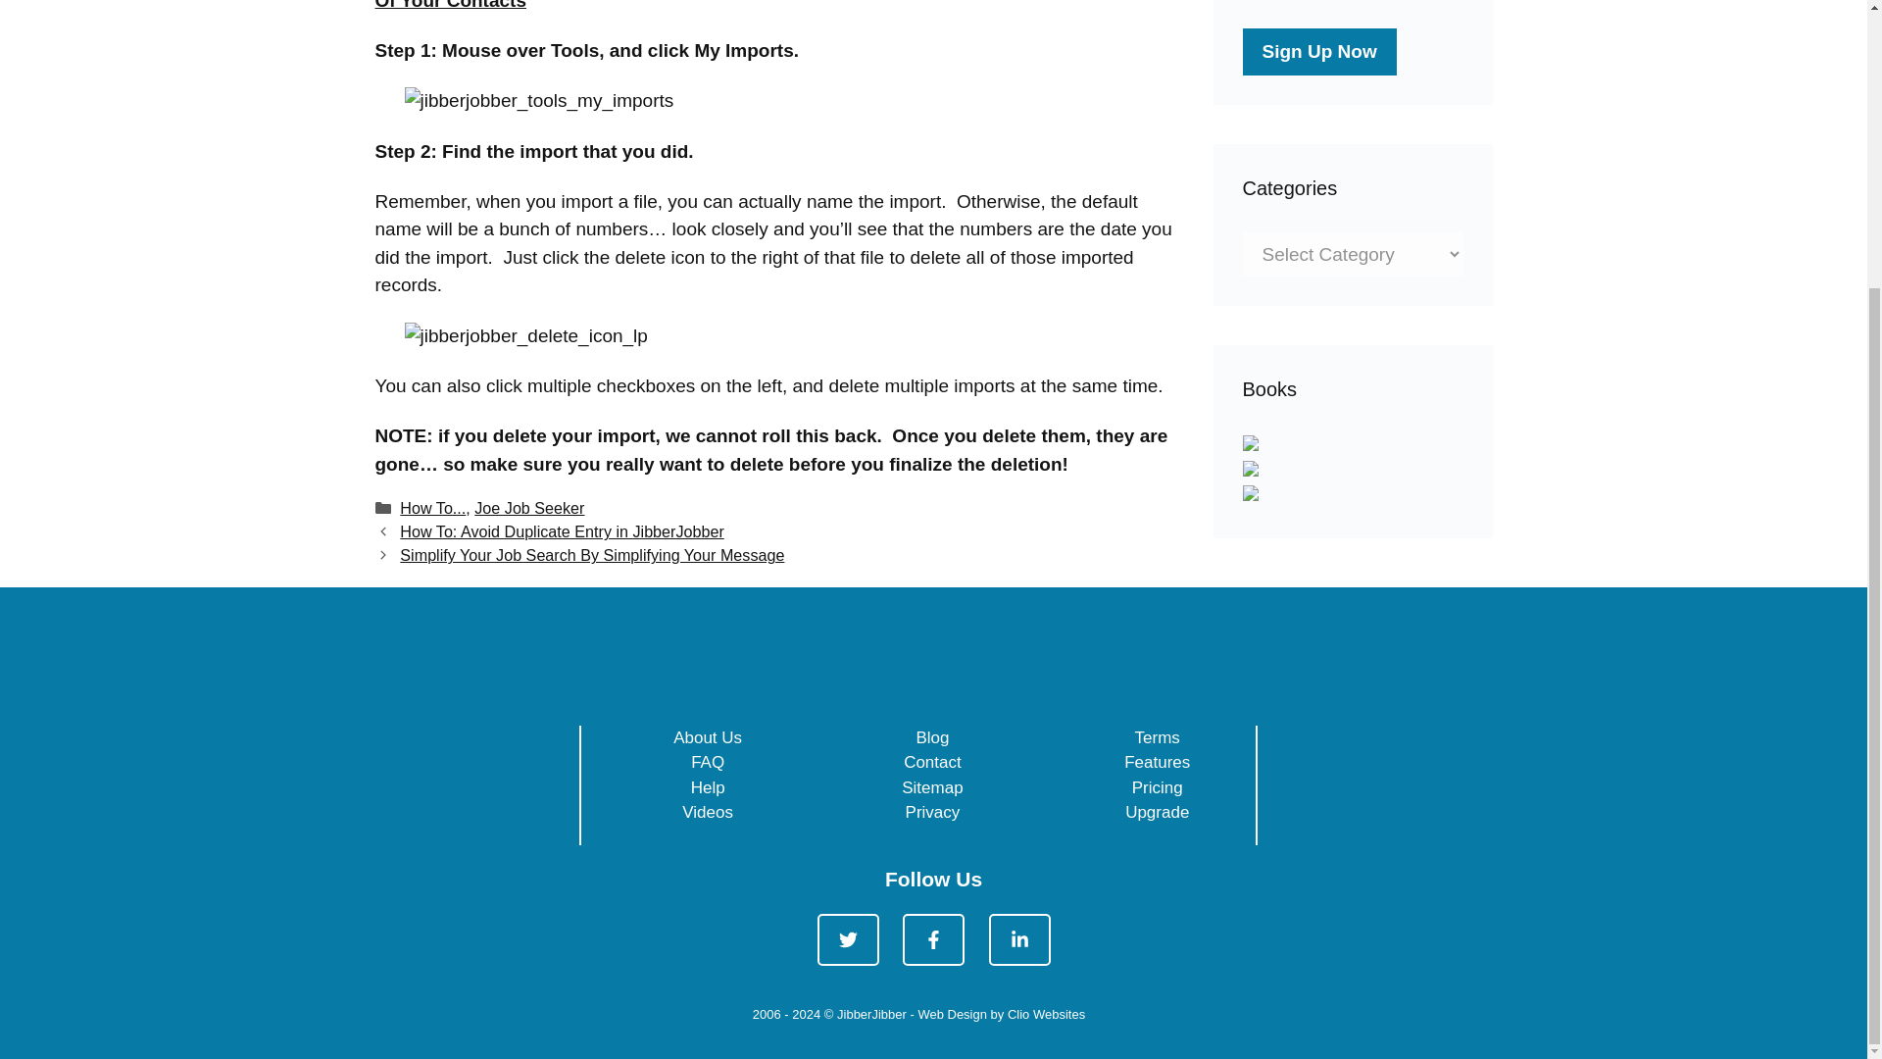 This screenshot has width=1882, height=1059. What do you see at coordinates (708, 762) in the screenshot?
I see `FAQ` at bounding box center [708, 762].